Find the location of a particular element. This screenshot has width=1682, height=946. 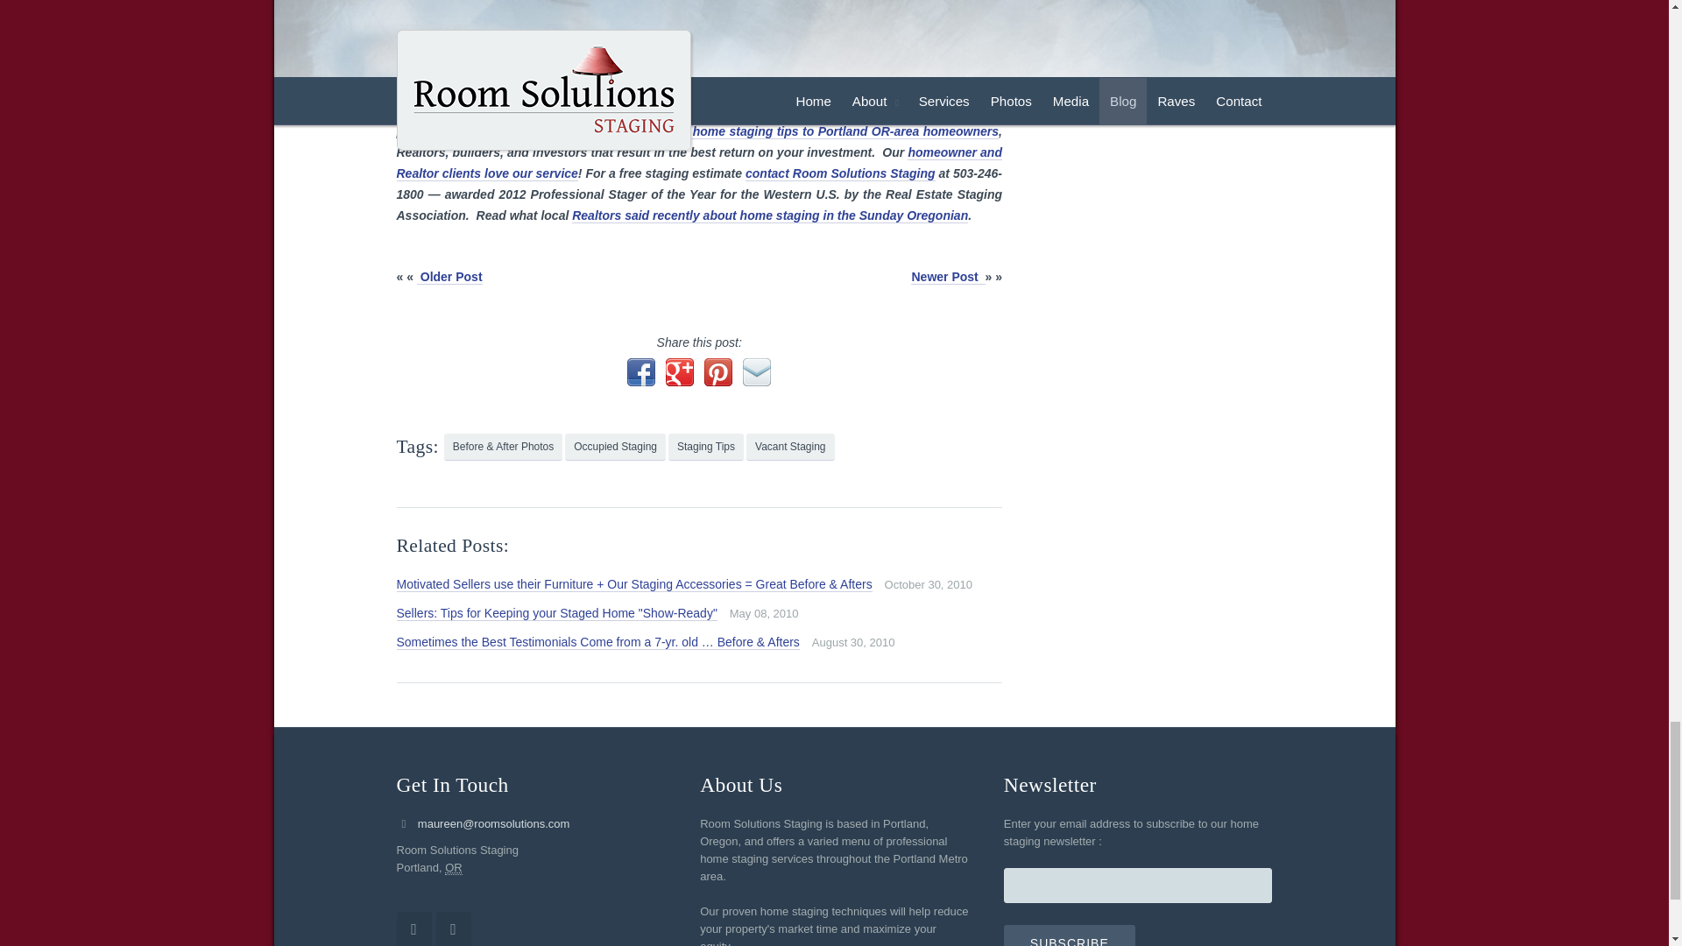

contact Room Solutions Staging is located at coordinates (839, 173).